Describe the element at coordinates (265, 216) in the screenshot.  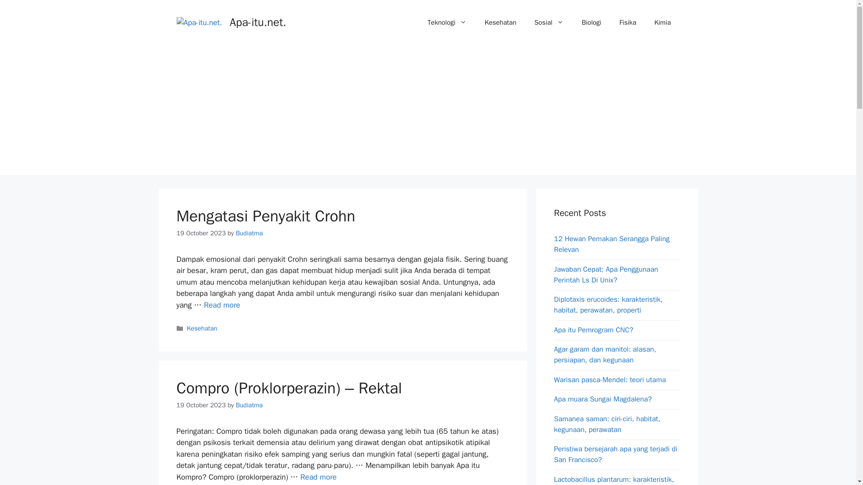
I see `Mengatasi Penyakit Crohn` at that location.